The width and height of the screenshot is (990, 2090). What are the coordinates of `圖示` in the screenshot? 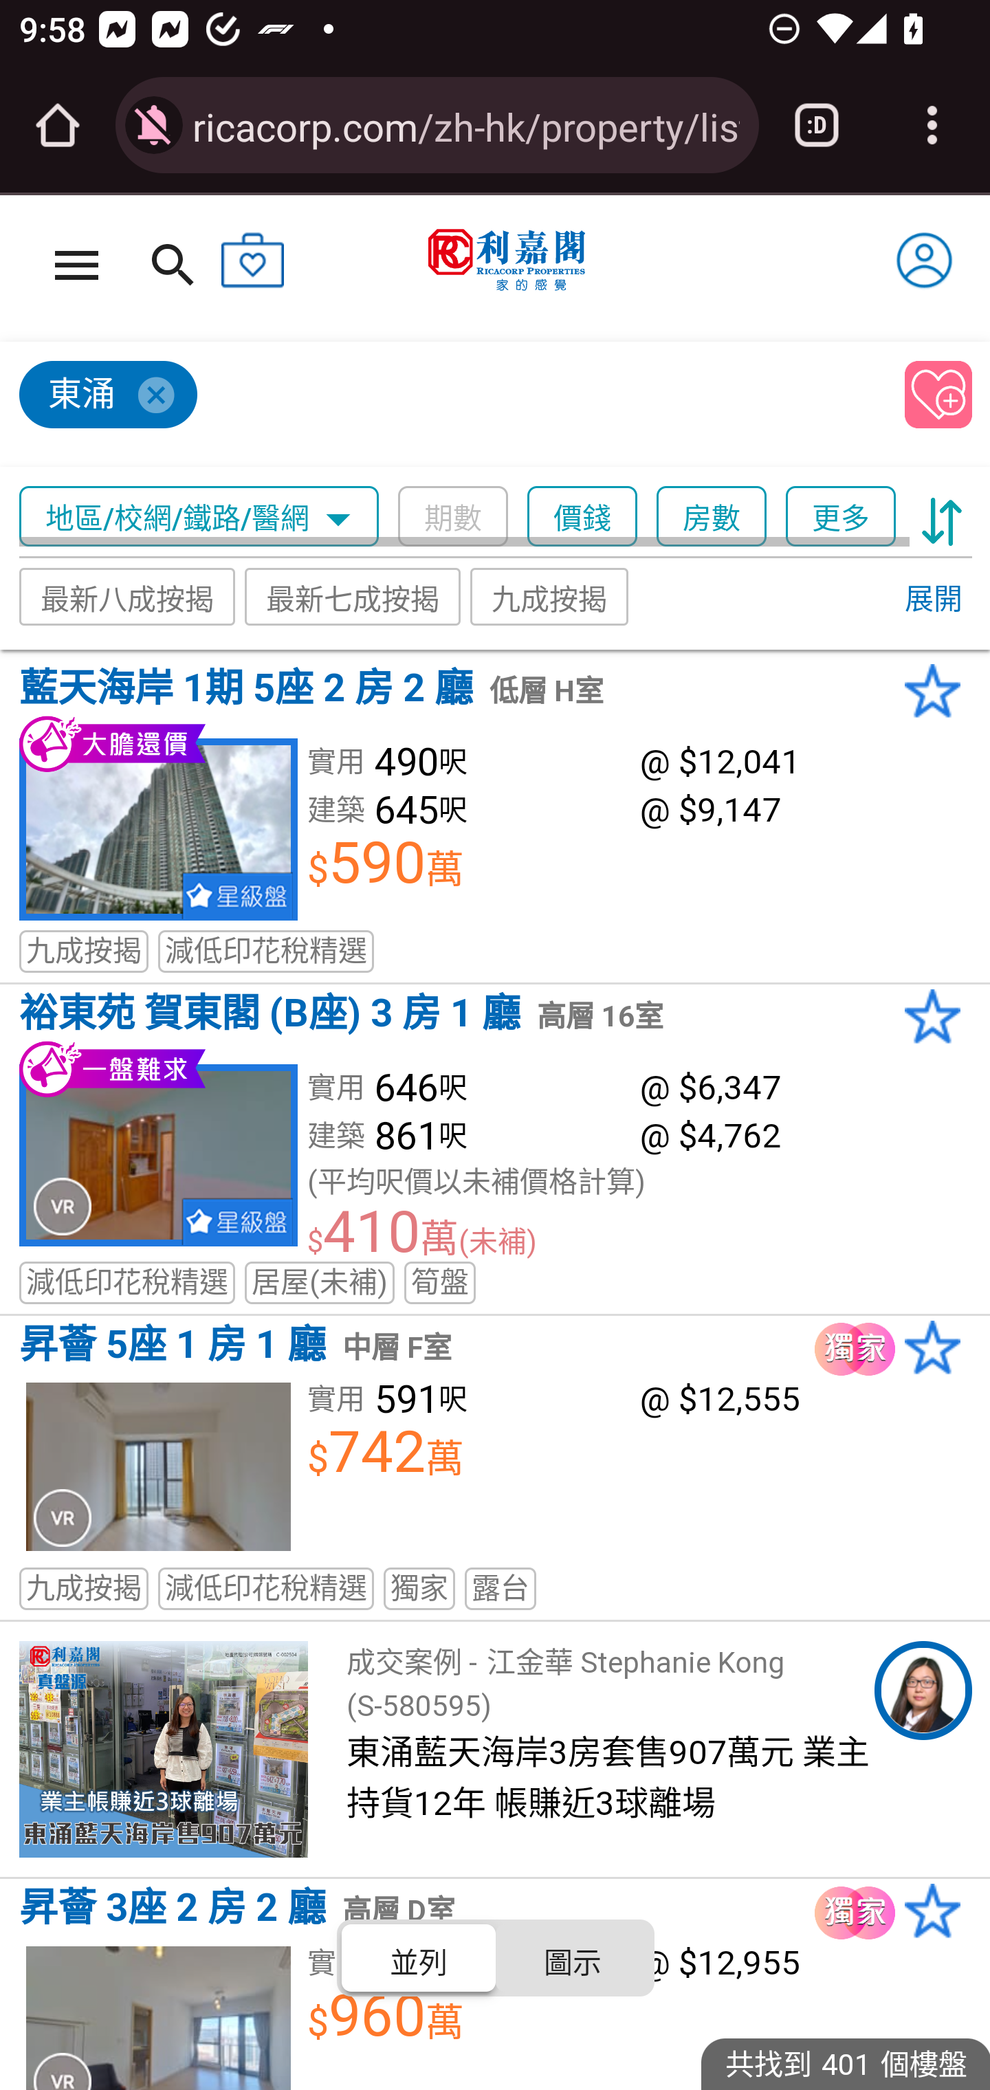 It's located at (572, 1957).